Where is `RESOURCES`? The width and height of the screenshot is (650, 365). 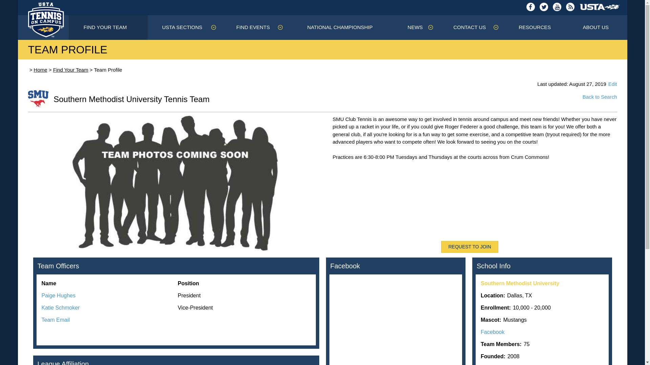 RESOURCES is located at coordinates (538, 27).